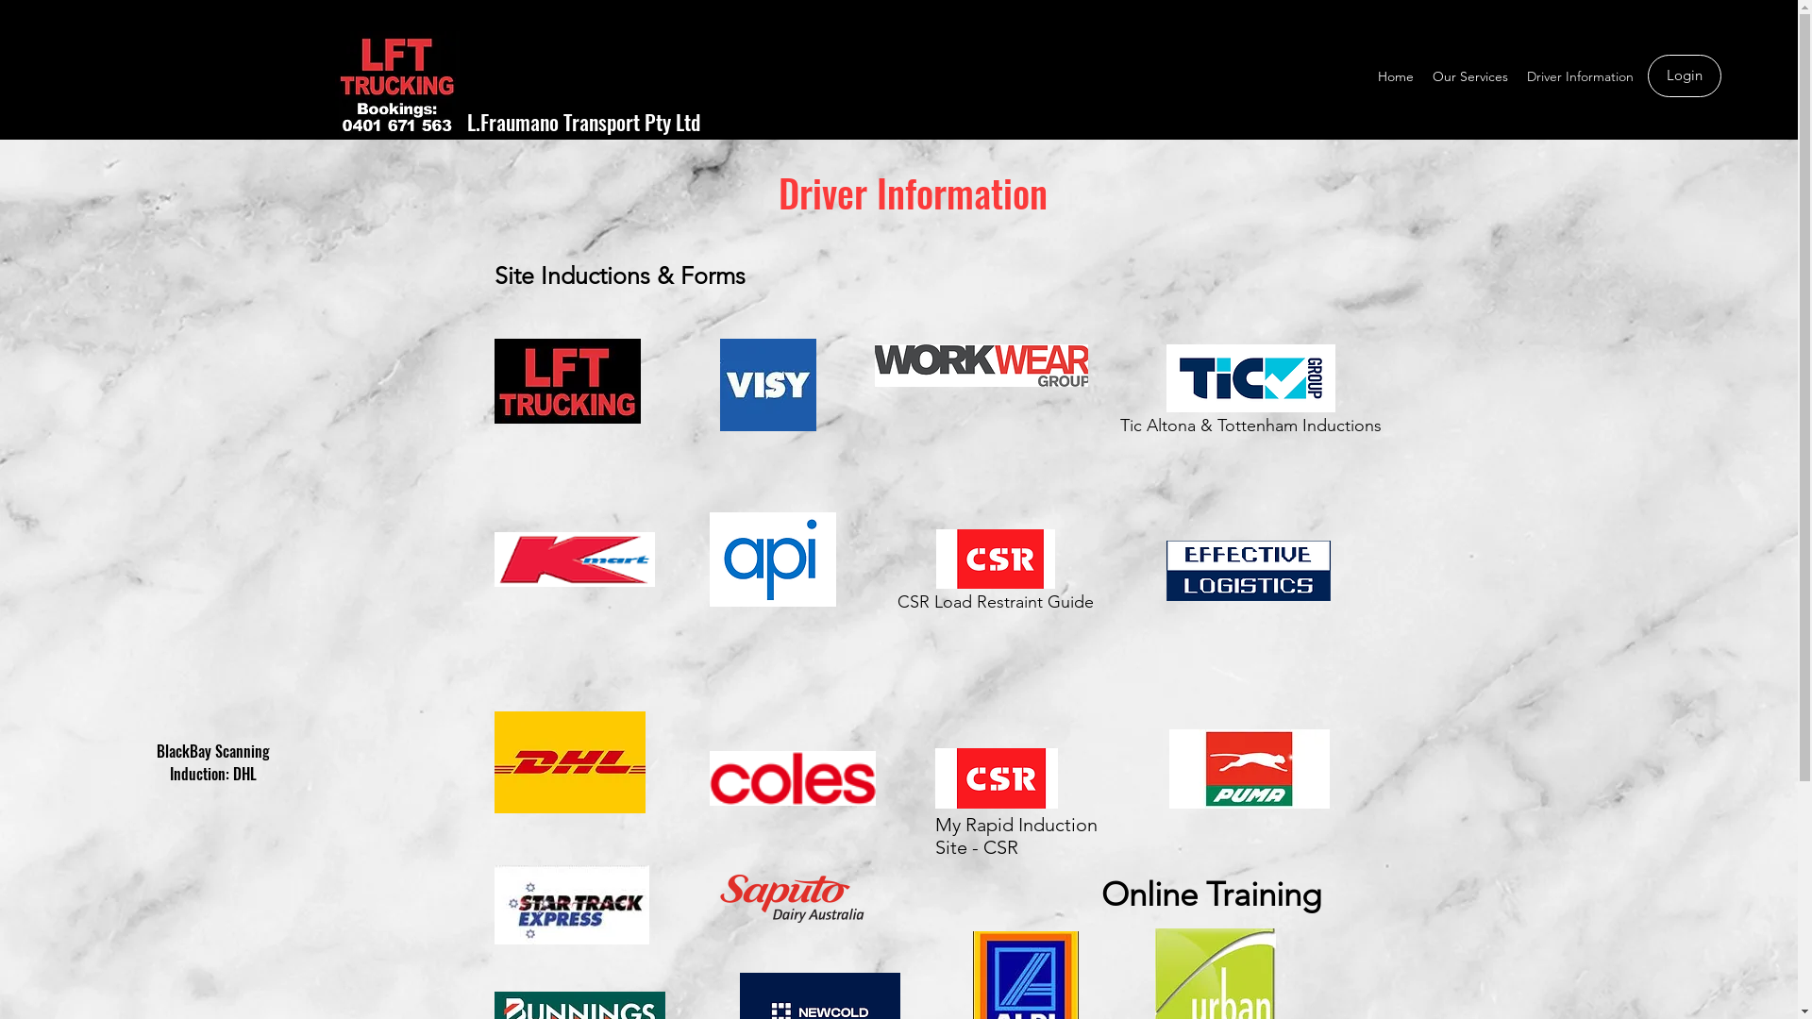  What do you see at coordinates (1396, 76) in the screenshot?
I see `Home` at bounding box center [1396, 76].